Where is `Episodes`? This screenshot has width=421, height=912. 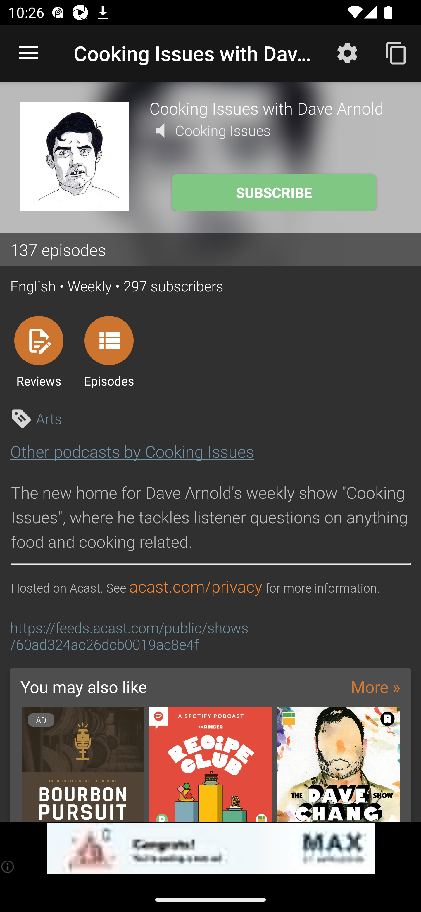 Episodes is located at coordinates (109, 351).